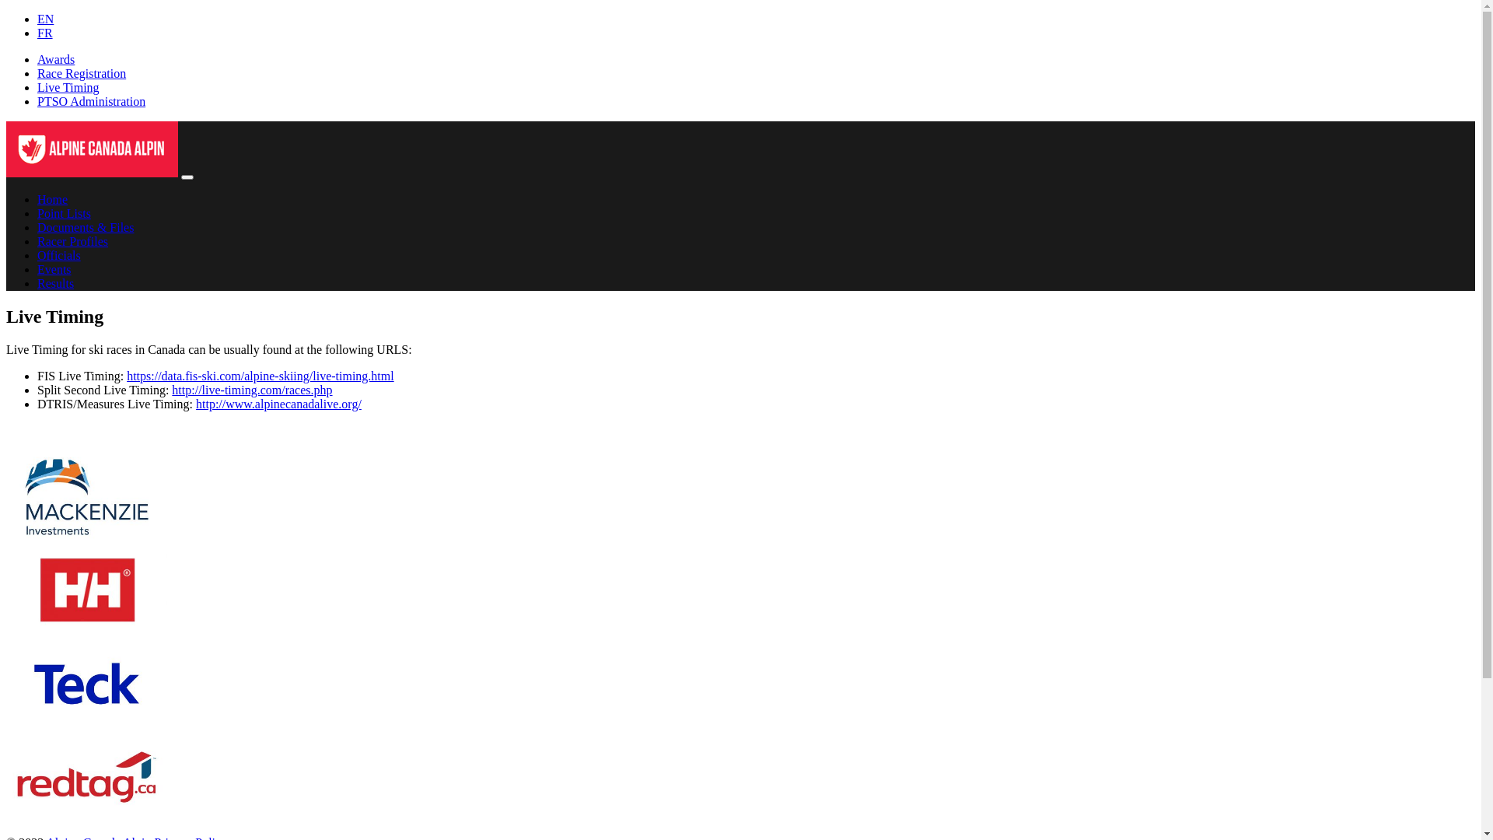  I want to click on https://data.fis-ski.com/alpine-skiing/live-timing.html, so click(260, 376).